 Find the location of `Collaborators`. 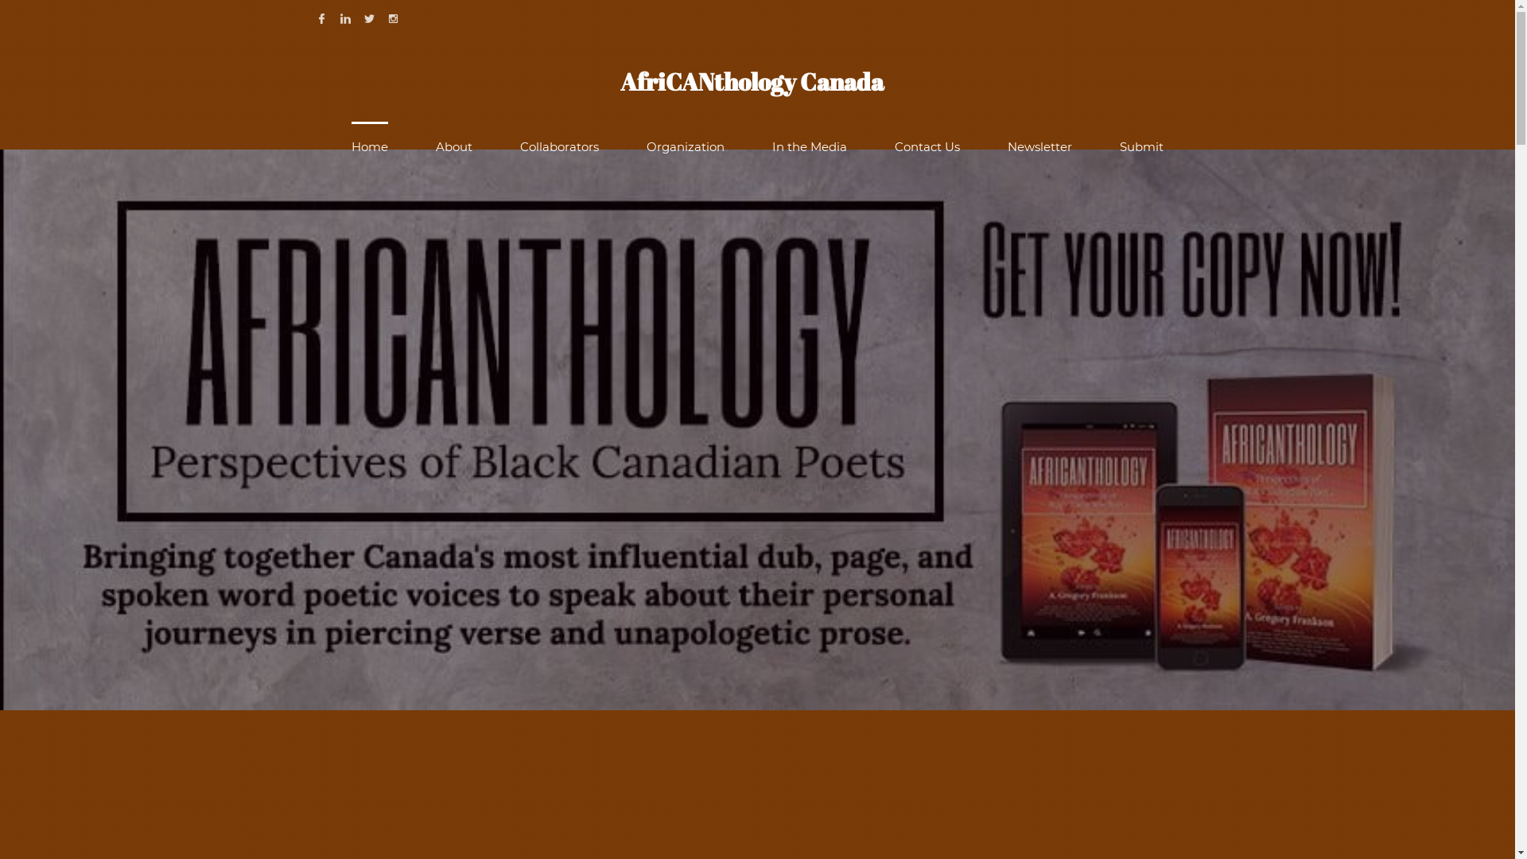

Collaborators is located at coordinates (560, 146).